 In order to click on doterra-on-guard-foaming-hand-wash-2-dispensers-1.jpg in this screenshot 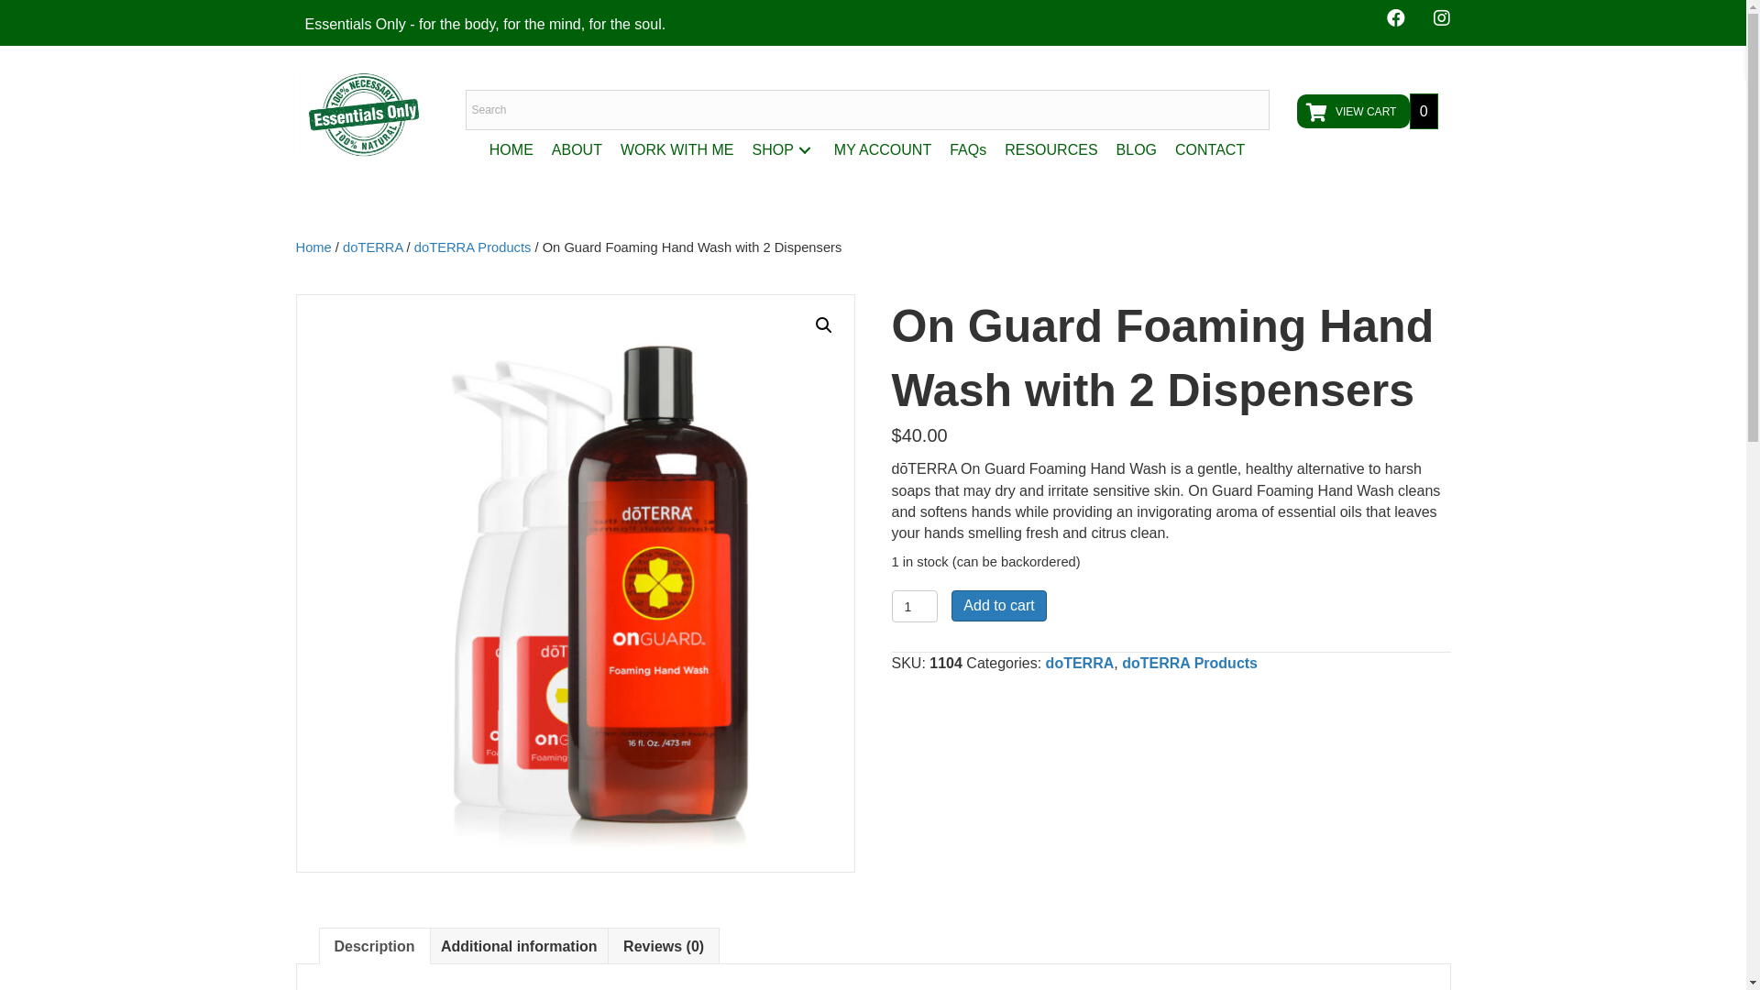, I will do `click(575, 583)`.